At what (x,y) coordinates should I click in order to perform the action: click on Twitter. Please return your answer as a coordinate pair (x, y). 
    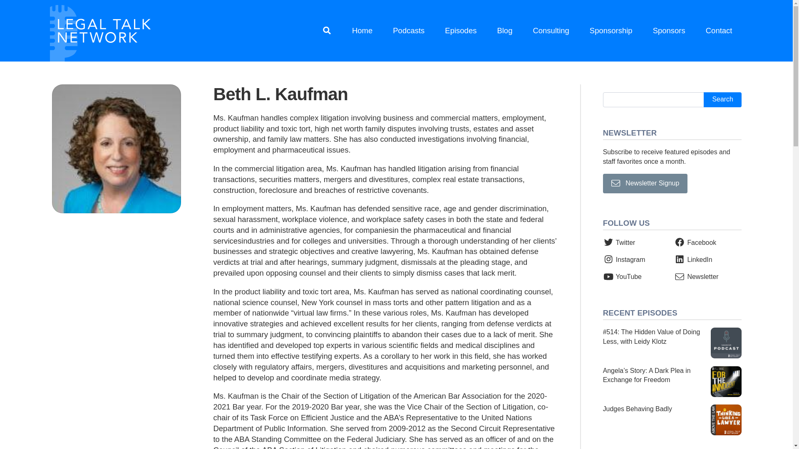
    Looking at the image, I should click on (619, 242).